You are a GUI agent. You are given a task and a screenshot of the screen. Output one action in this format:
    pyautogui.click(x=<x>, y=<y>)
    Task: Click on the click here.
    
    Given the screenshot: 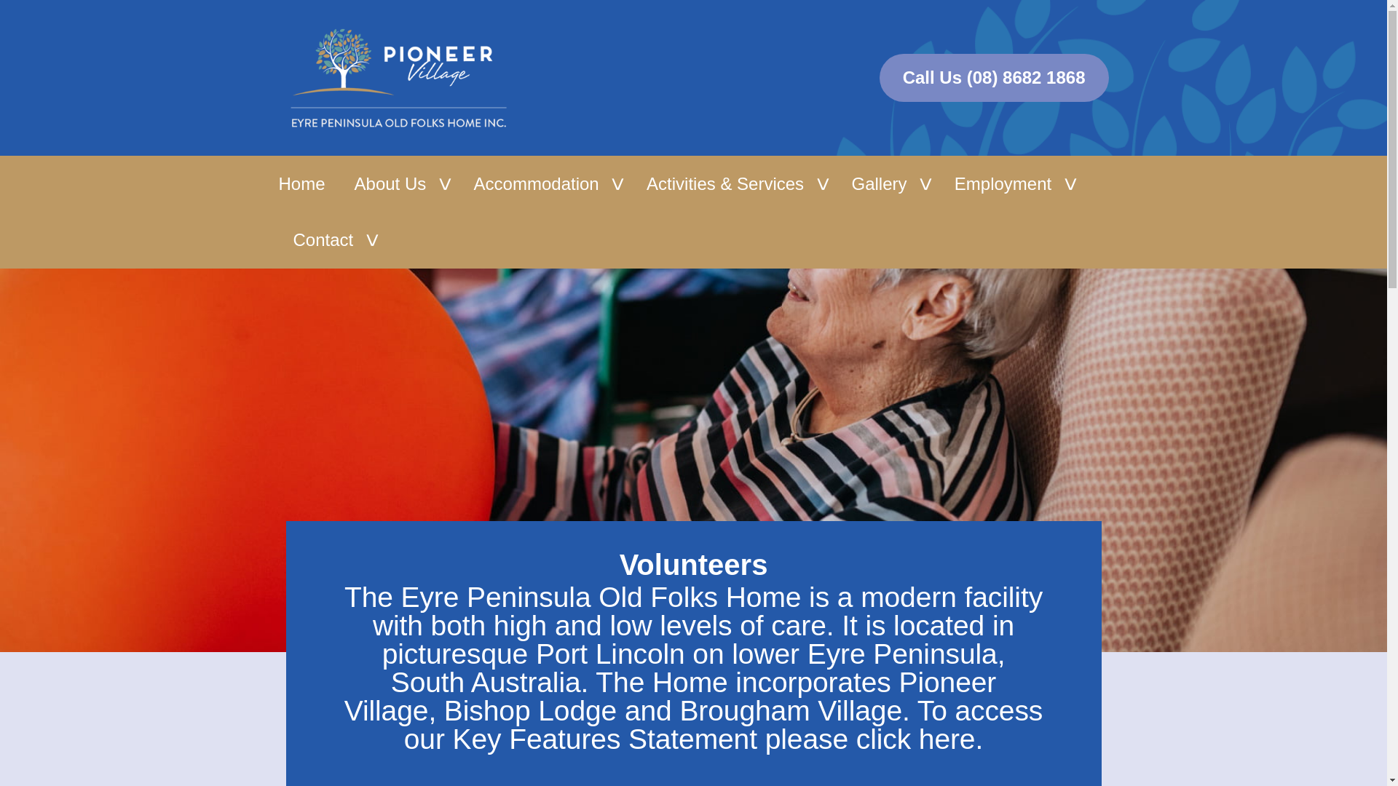 What is the action you would take?
    pyautogui.click(x=919, y=738)
    